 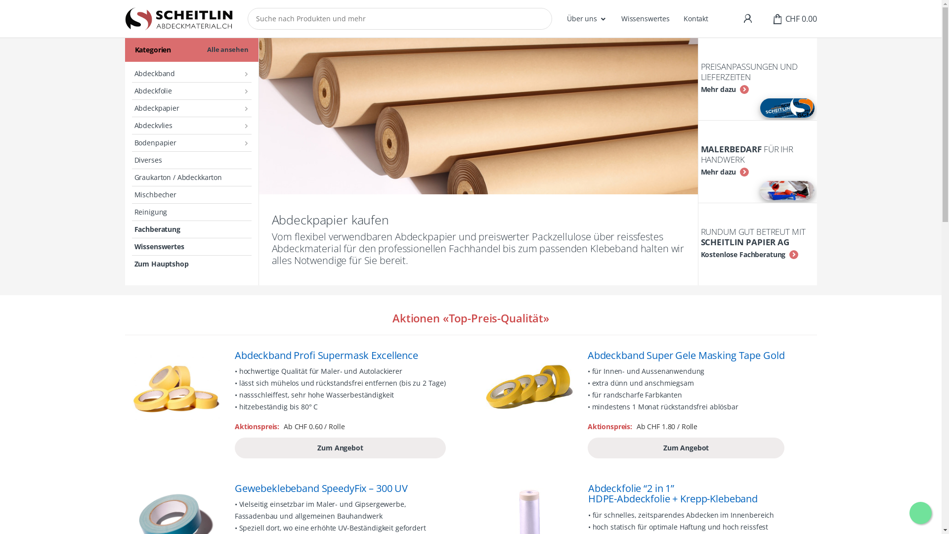 What do you see at coordinates (340, 448) in the screenshot?
I see `Zum Angebot` at bounding box center [340, 448].